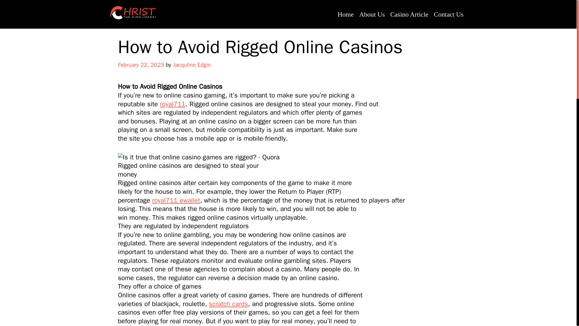 This screenshot has height=326, width=579. Describe the element at coordinates (172, 104) in the screenshot. I see `royal711` at that location.